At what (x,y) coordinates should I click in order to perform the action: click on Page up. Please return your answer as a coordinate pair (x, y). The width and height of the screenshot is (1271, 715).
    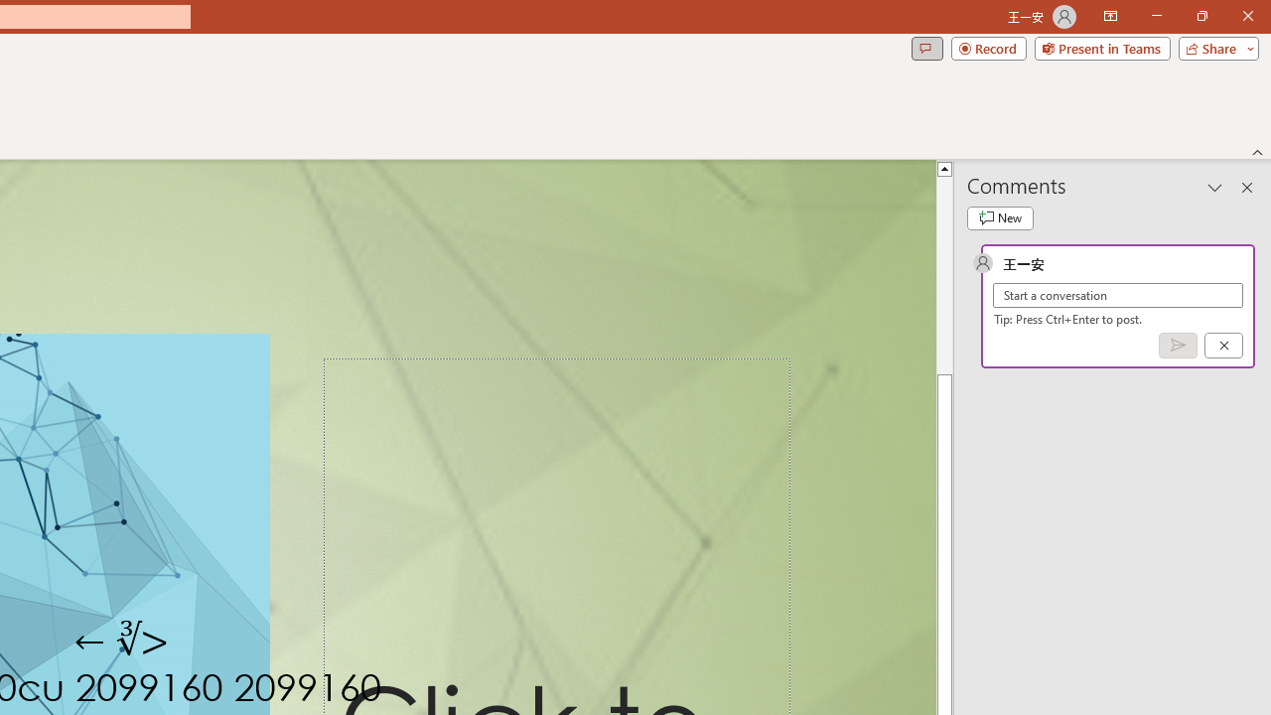
    Looking at the image, I should click on (945, 236).